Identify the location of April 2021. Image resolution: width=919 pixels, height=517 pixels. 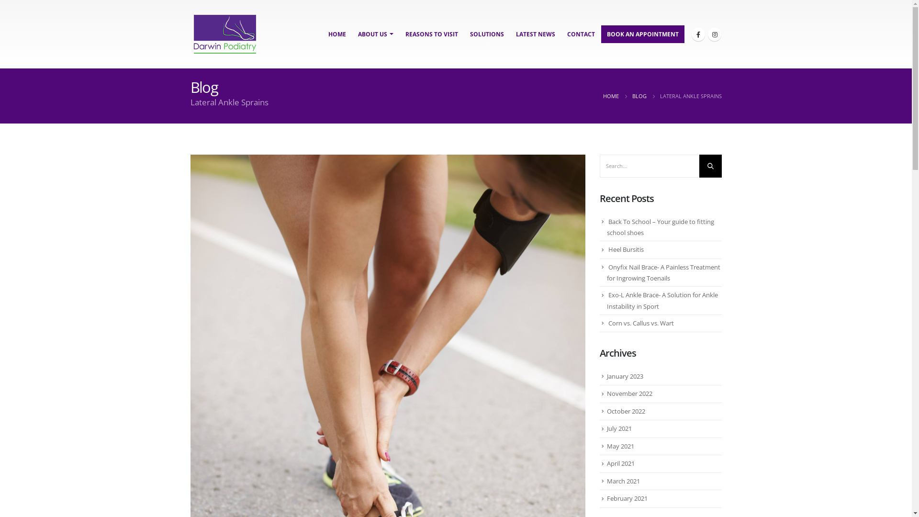
(621, 463).